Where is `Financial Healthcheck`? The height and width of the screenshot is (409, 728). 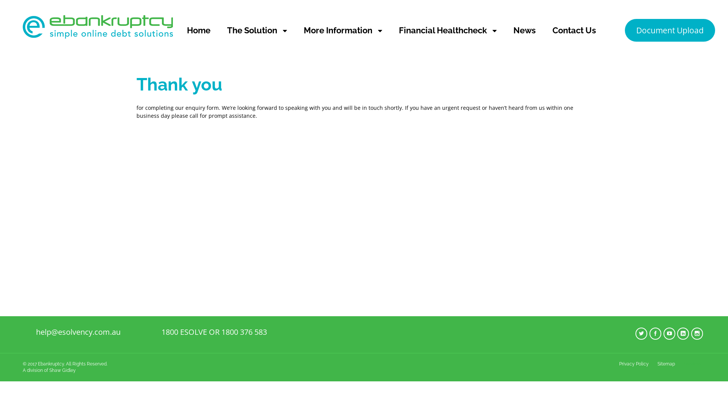
Financial Healthcheck is located at coordinates (448, 30).